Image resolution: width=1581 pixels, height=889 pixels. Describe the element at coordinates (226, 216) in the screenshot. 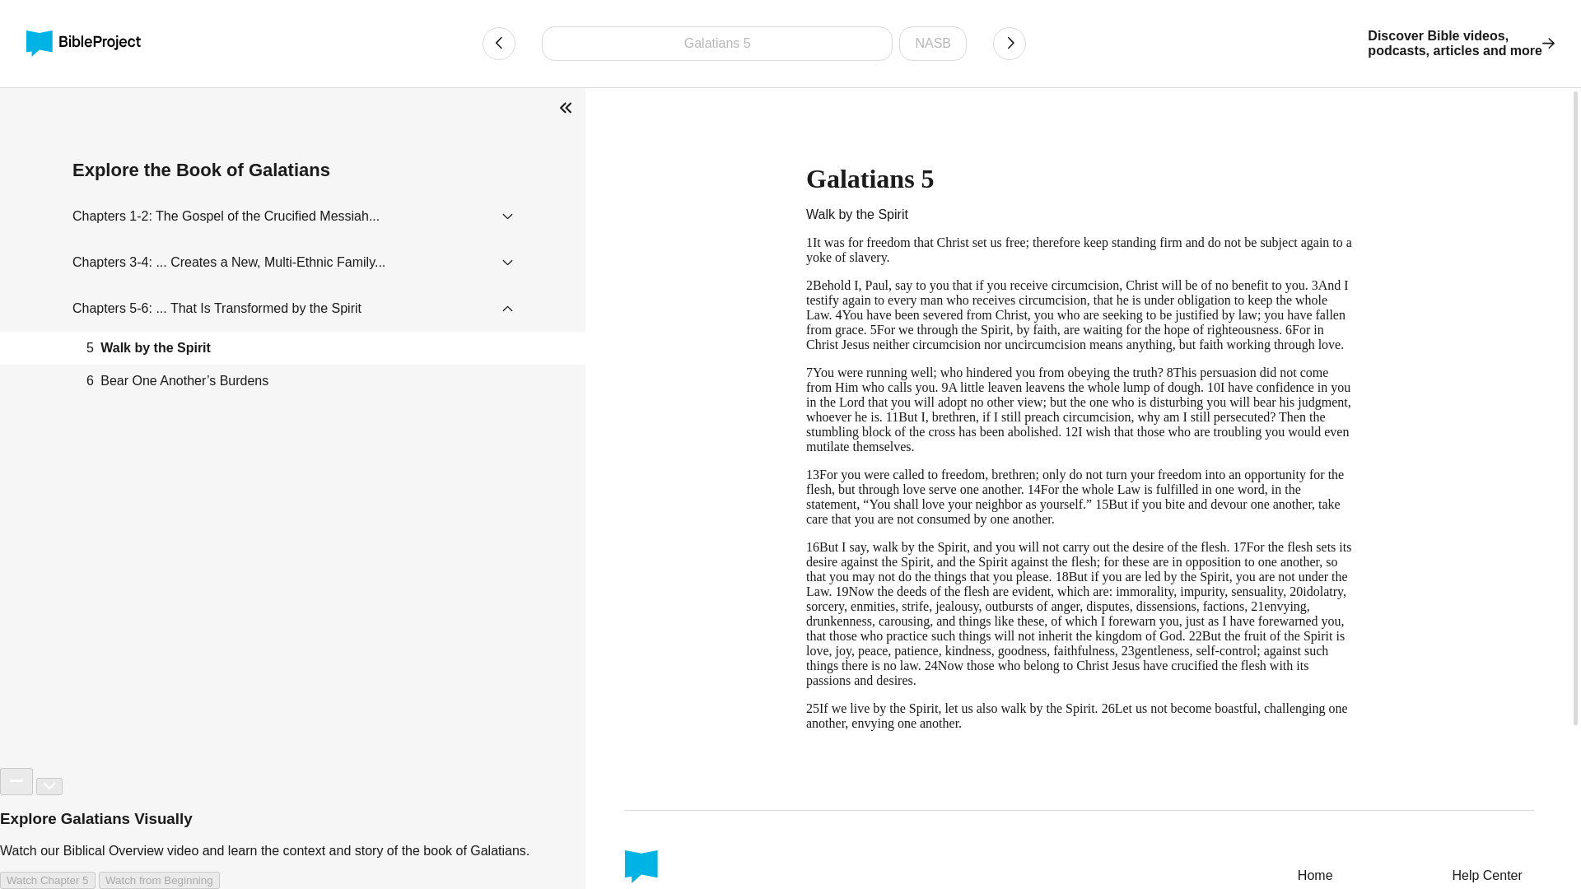

I see `Chapters 5-6: ... That Is Transformed by the Spirit` at that location.